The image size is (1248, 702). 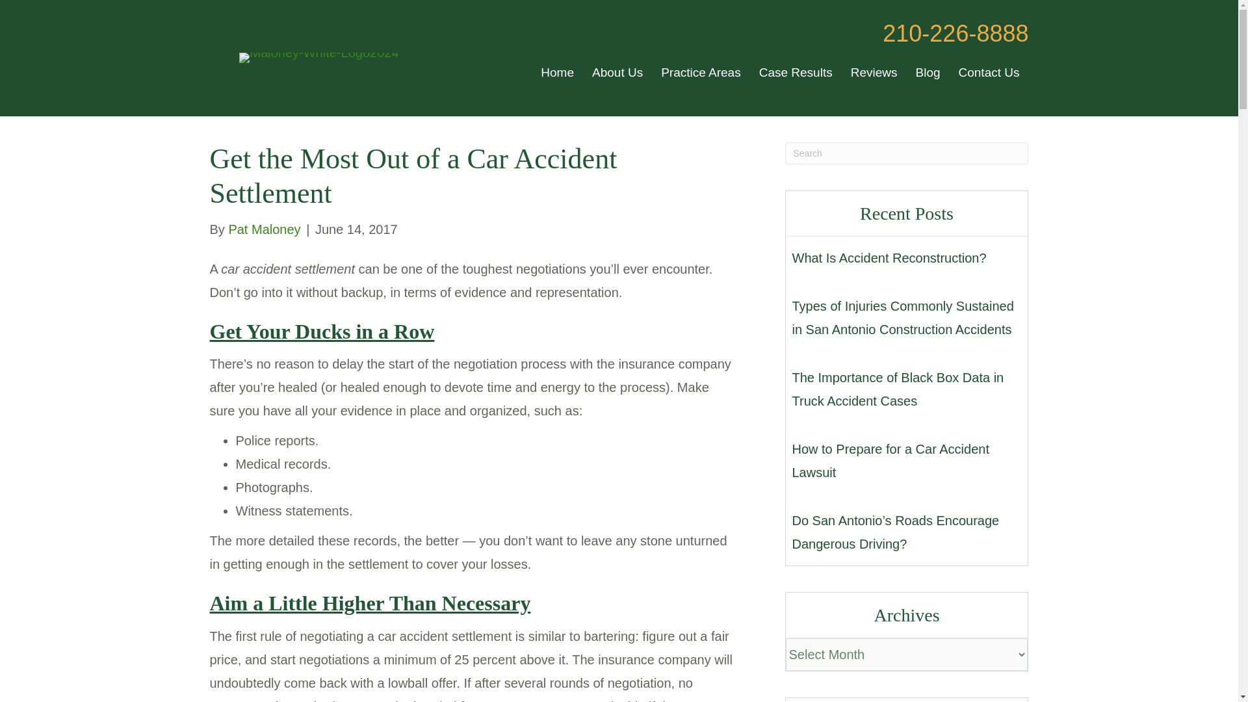 I want to click on Type and press Enter to search., so click(x=906, y=153).